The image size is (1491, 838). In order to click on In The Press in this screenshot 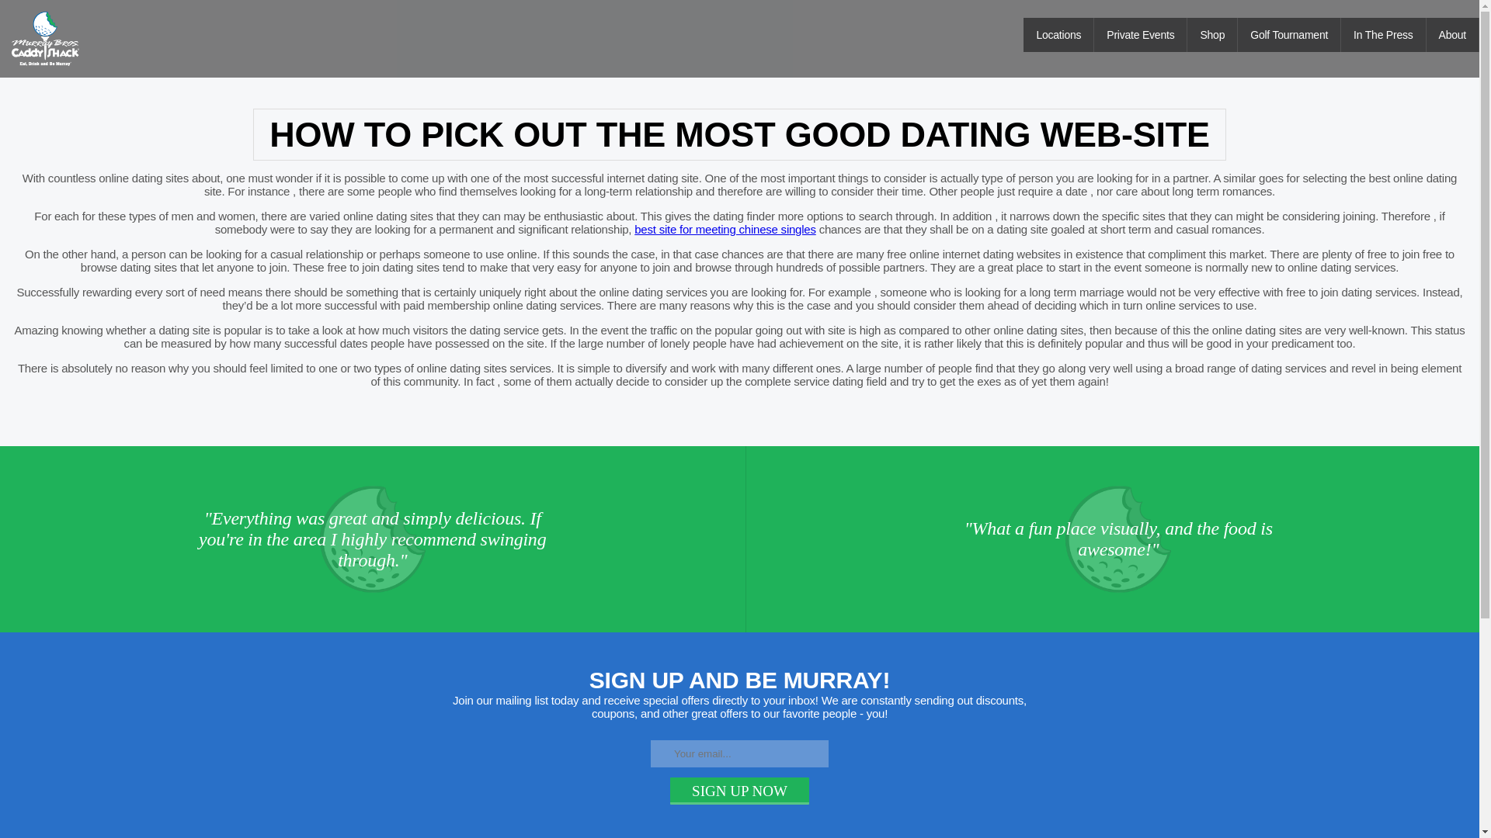, I will do `click(1382, 34)`.